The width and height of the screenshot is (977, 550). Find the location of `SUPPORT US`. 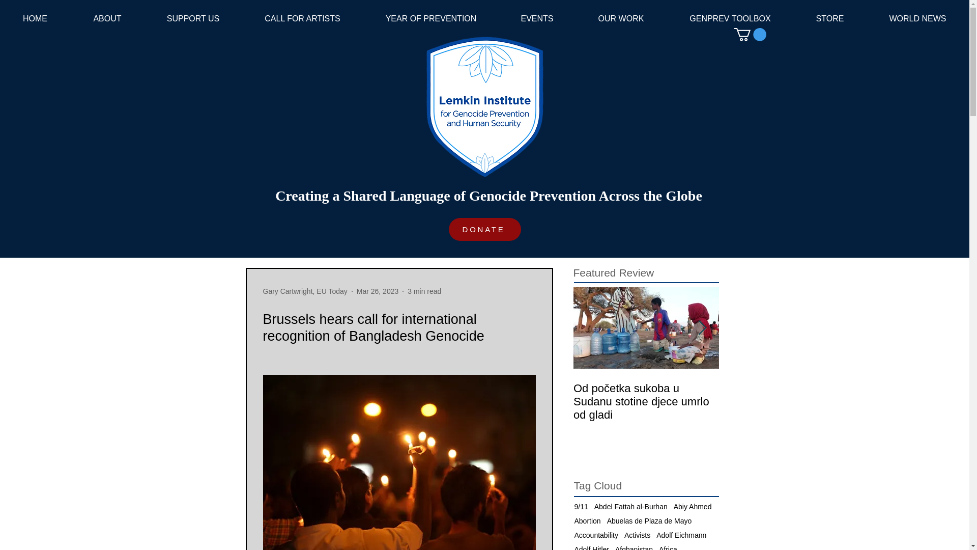

SUPPORT US is located at coordinates (193, 18).